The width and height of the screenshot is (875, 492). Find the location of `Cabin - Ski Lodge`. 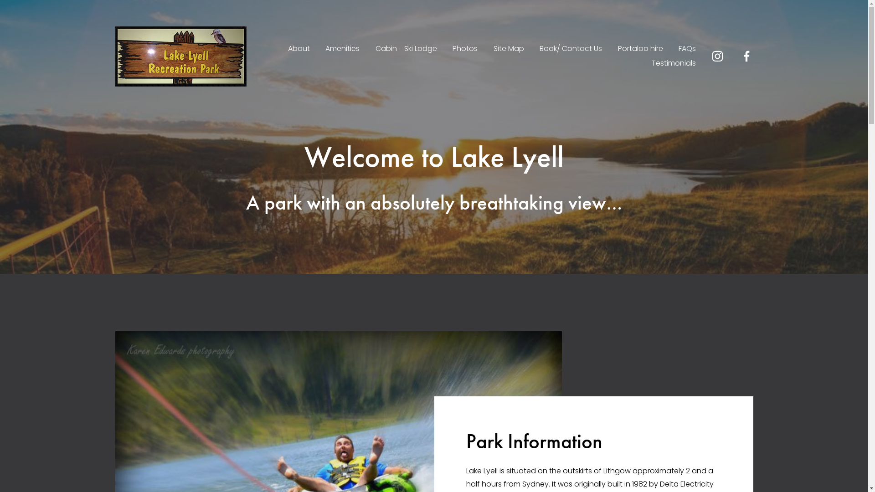

Cabin - Ski Lodge is located at coordinates (407, 49).